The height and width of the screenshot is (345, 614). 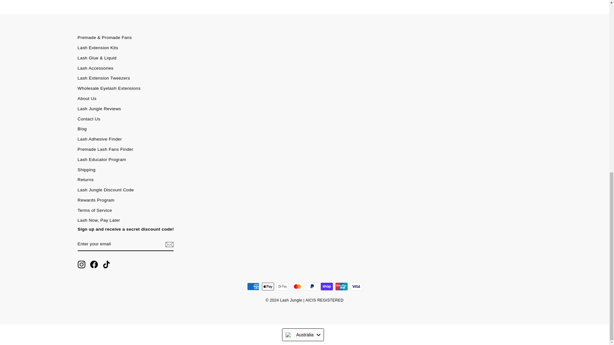 I want to click on American Express, so click(x=253, y=286).